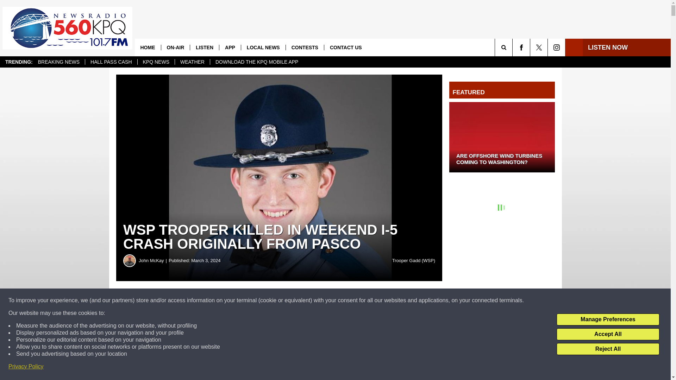 Image resolution: width=676 pixels, height=380 pixels. Describe the element at coordinates (148, 47) in the screenshot. I see `HOME` at that location.